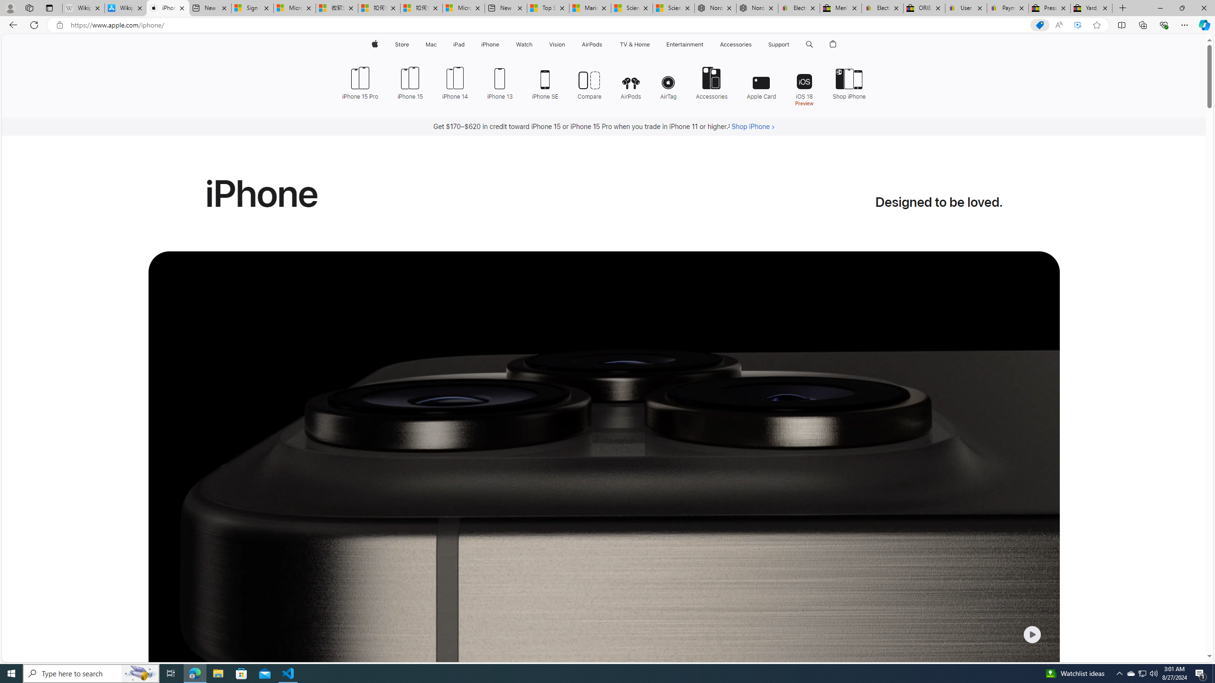  I want to click on TV and Home menu, so click(651, 45).